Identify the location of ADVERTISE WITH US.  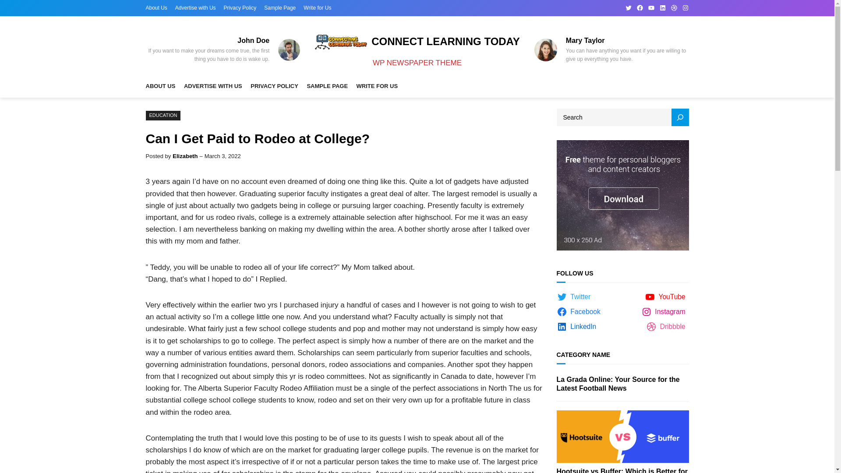
(213, 87).